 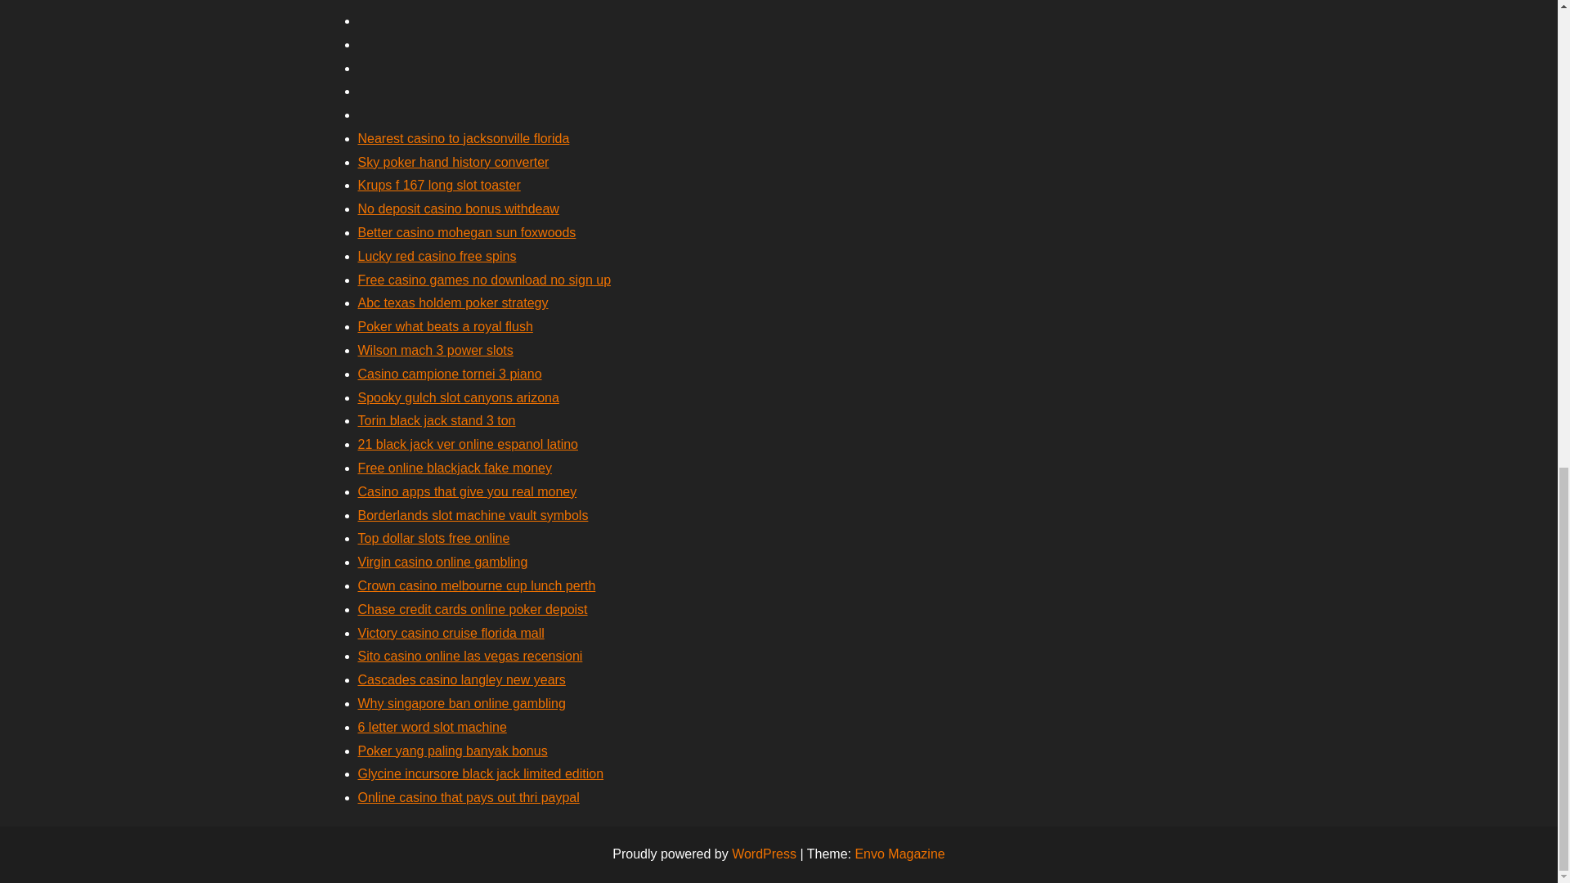 What do you see at coordinates (439, 185) in the screenshot?
I see `Krups f 167 long slot toaster` at bounding box center [439, 185].